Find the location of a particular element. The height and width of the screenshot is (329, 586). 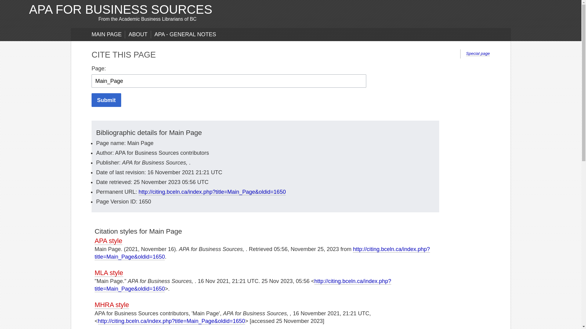

http://citing.bceln.ca/index.php?title=Main_Page&oldid=1650 is located at coordinates (243, 285).